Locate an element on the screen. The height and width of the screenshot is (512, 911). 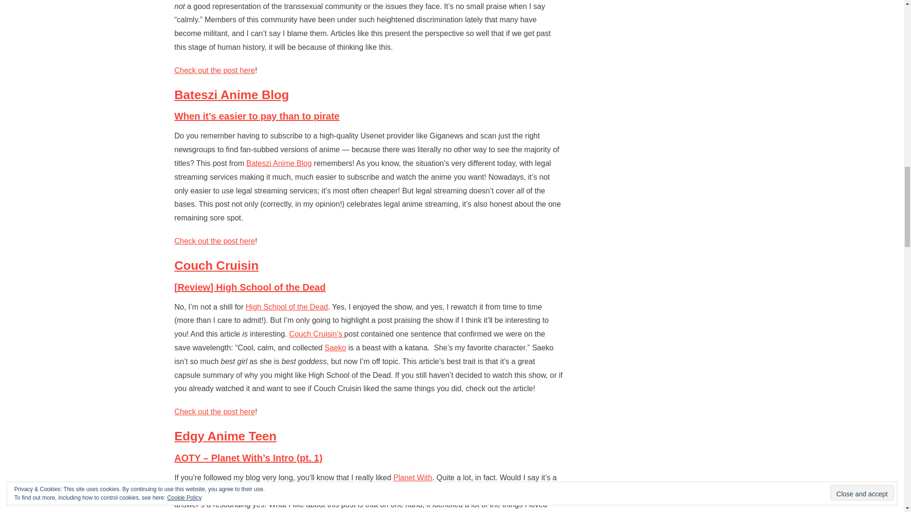
Bateszi Anime Blog is located at coordinates (279, 163).